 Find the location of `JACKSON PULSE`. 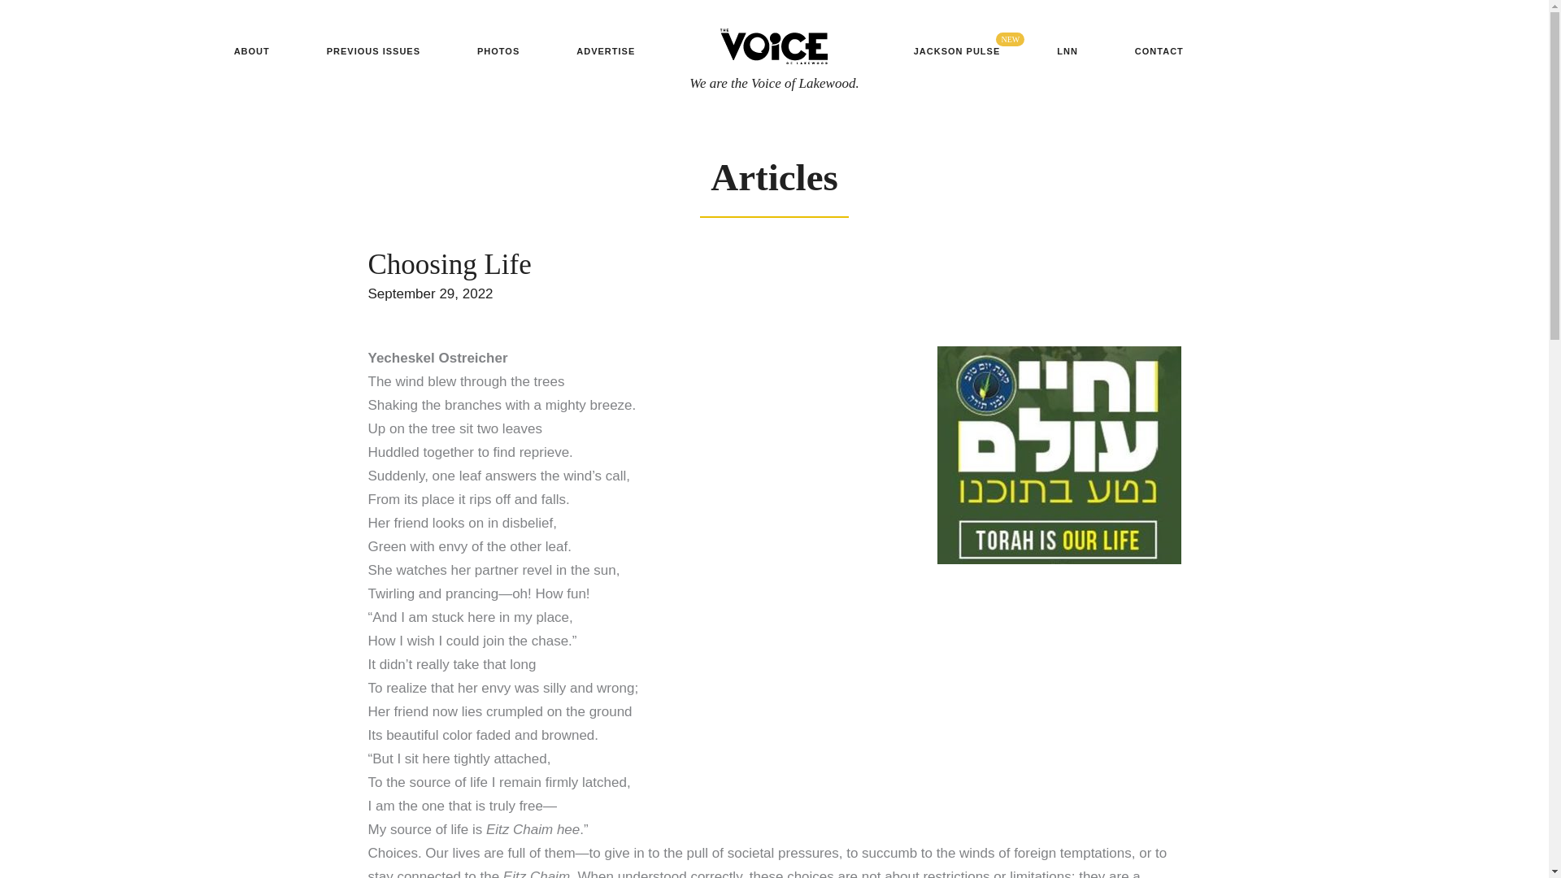

JACKSON PULSE is located at coordinates (958, 51).